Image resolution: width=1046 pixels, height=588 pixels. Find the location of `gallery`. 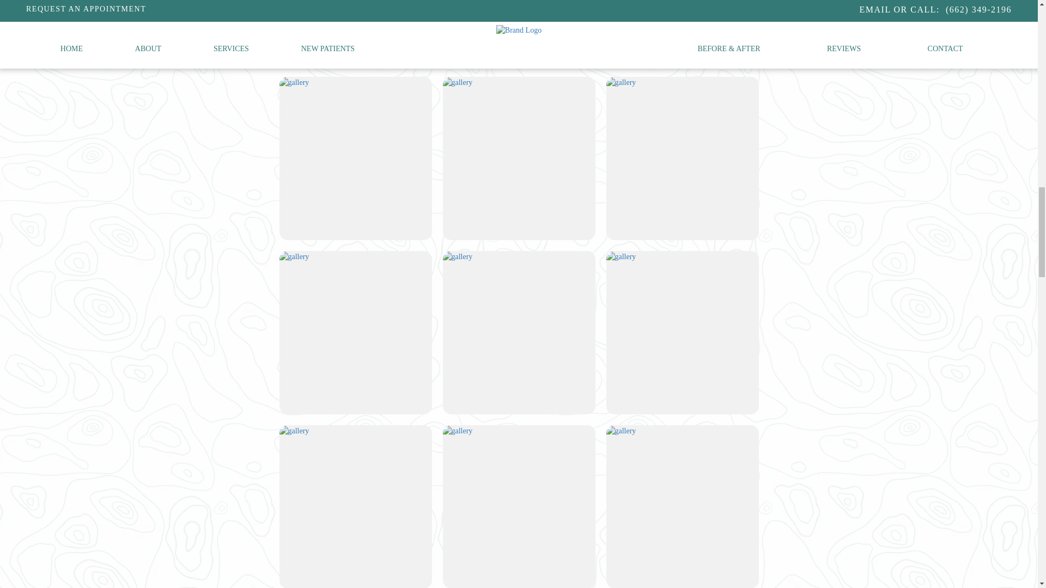

gallery is located at coordinates (458, 431).